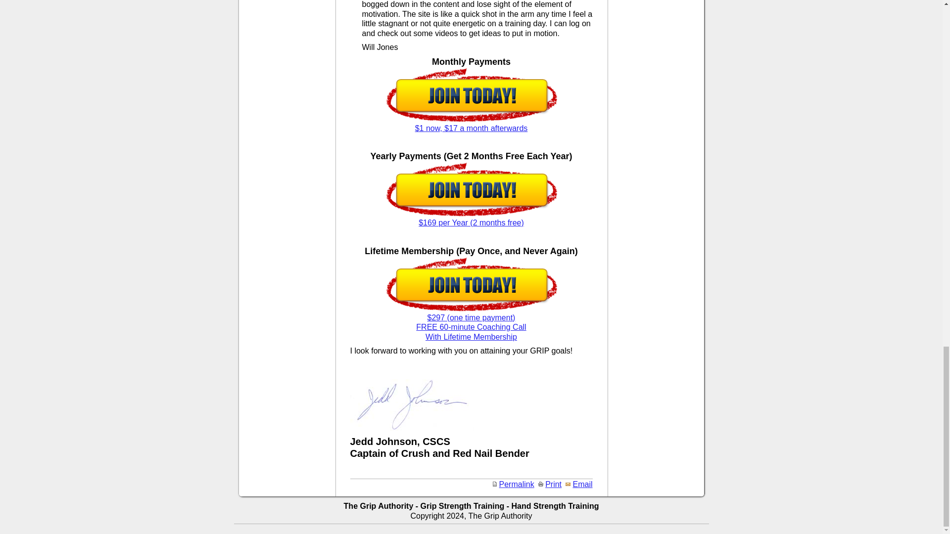 The height and width of the screenshot is (534, 950). What do you see at coordinates (578, 484) in the screenshot?
I see `Email` at bounding box center [578, 484].